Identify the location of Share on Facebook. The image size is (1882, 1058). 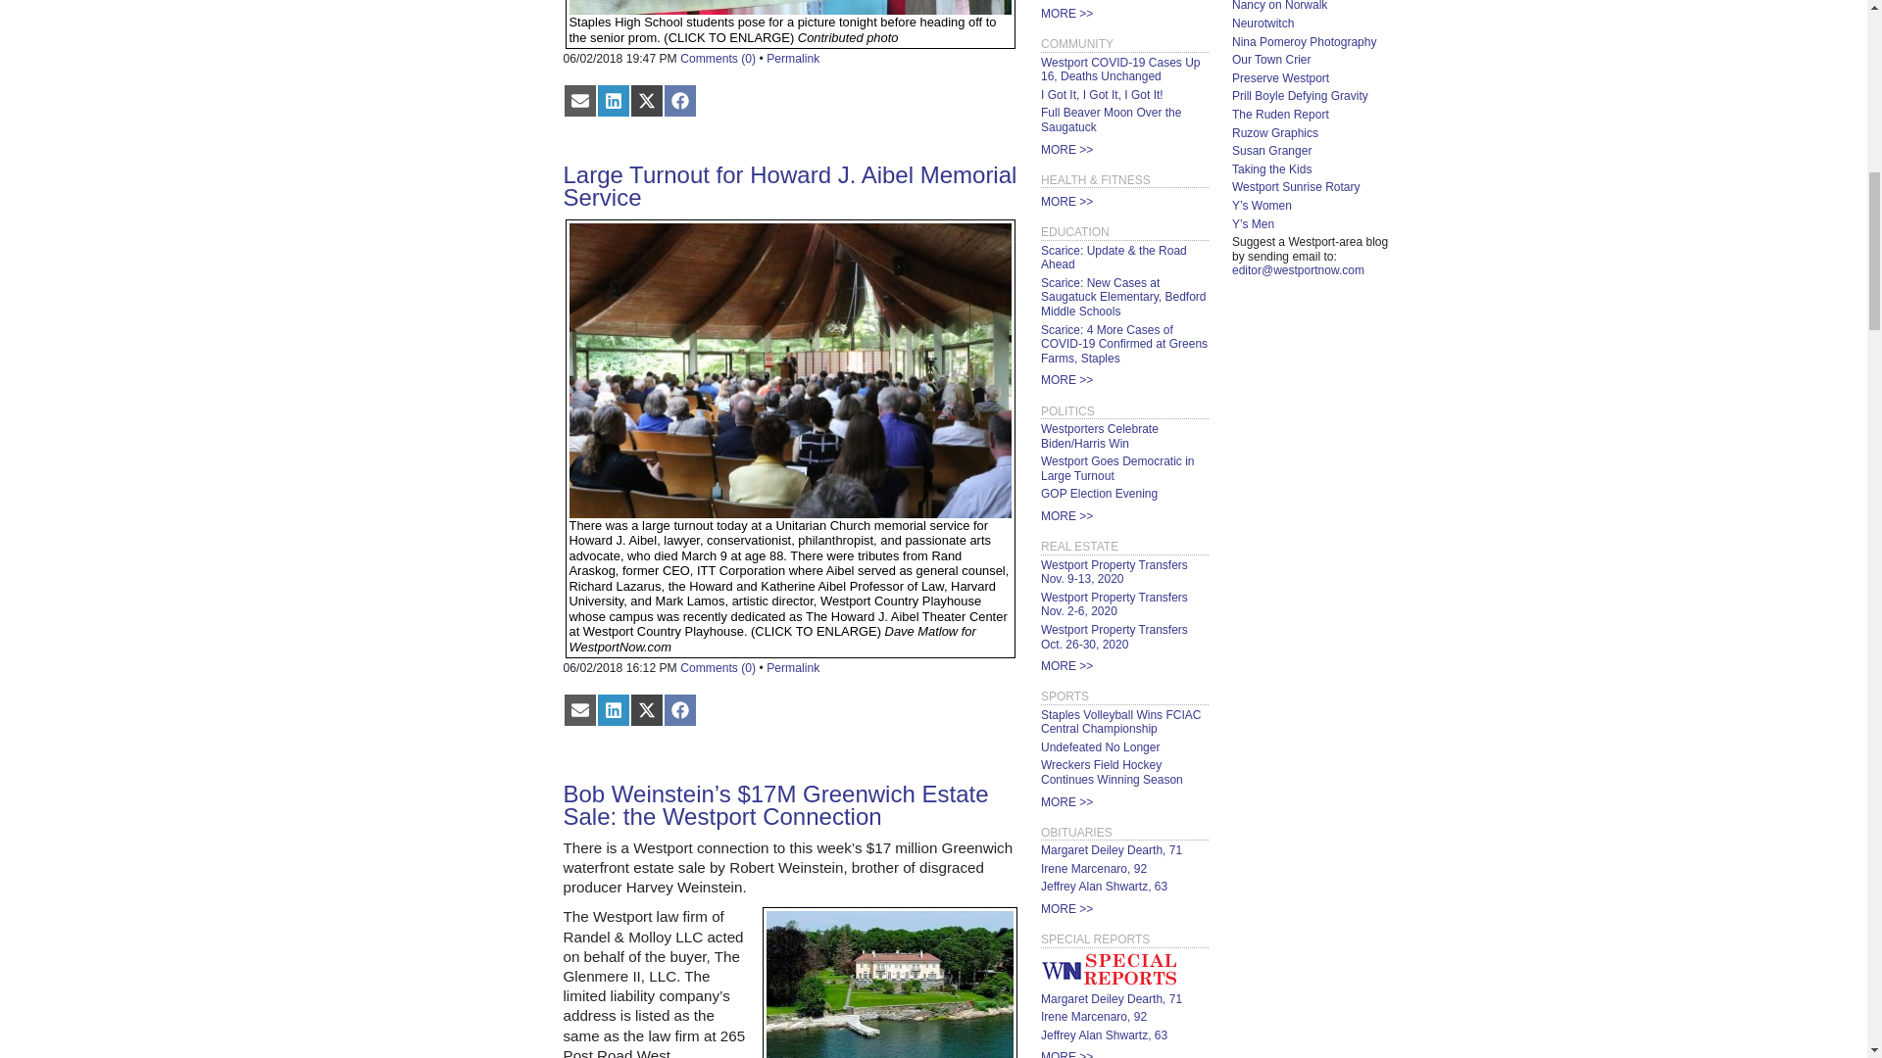
(678, 709).